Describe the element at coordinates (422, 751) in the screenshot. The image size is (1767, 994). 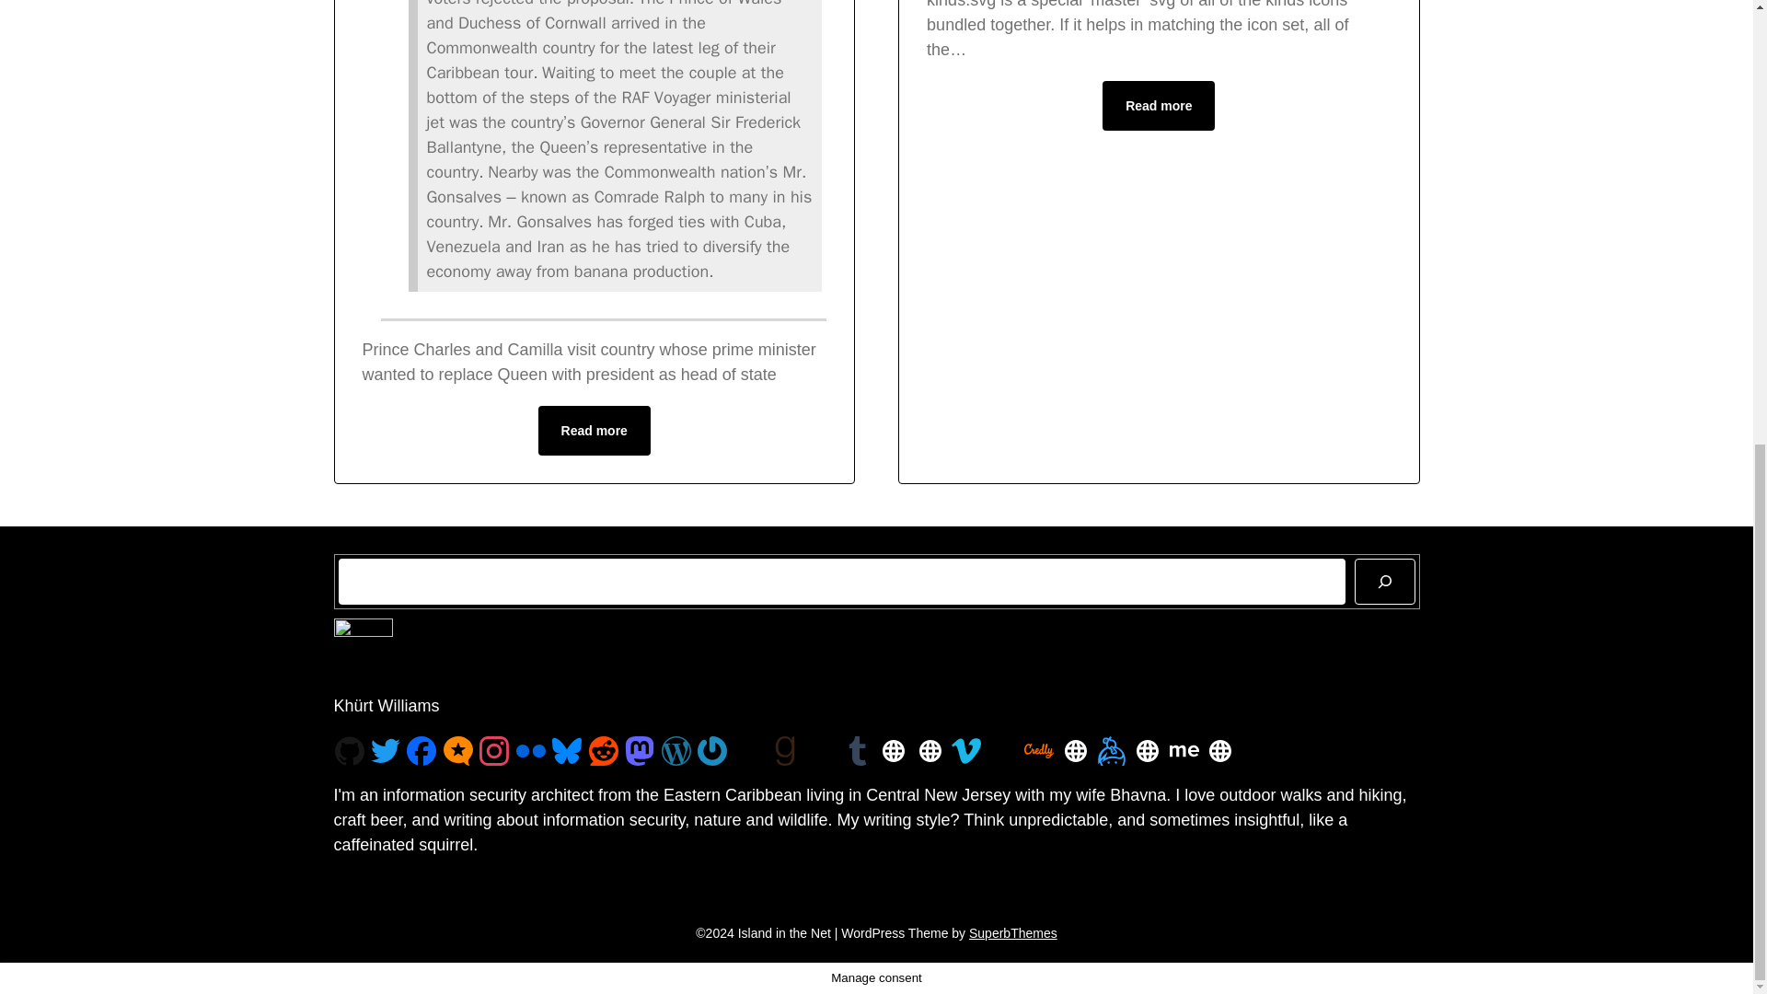
I see `Facebook` at that location.